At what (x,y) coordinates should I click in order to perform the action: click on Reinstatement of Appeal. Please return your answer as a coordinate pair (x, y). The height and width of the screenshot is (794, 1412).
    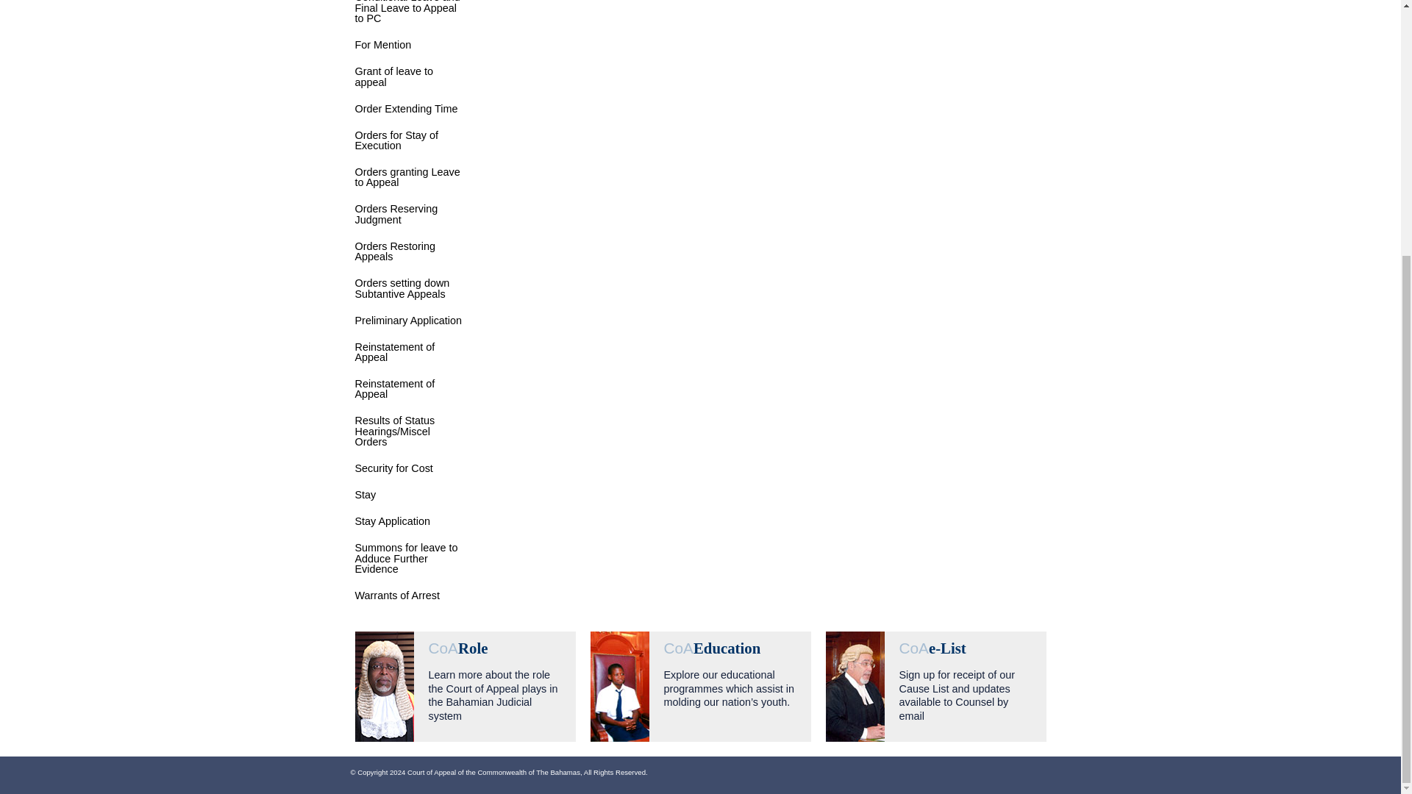
    Looking at the image, I should click on (394, 351).